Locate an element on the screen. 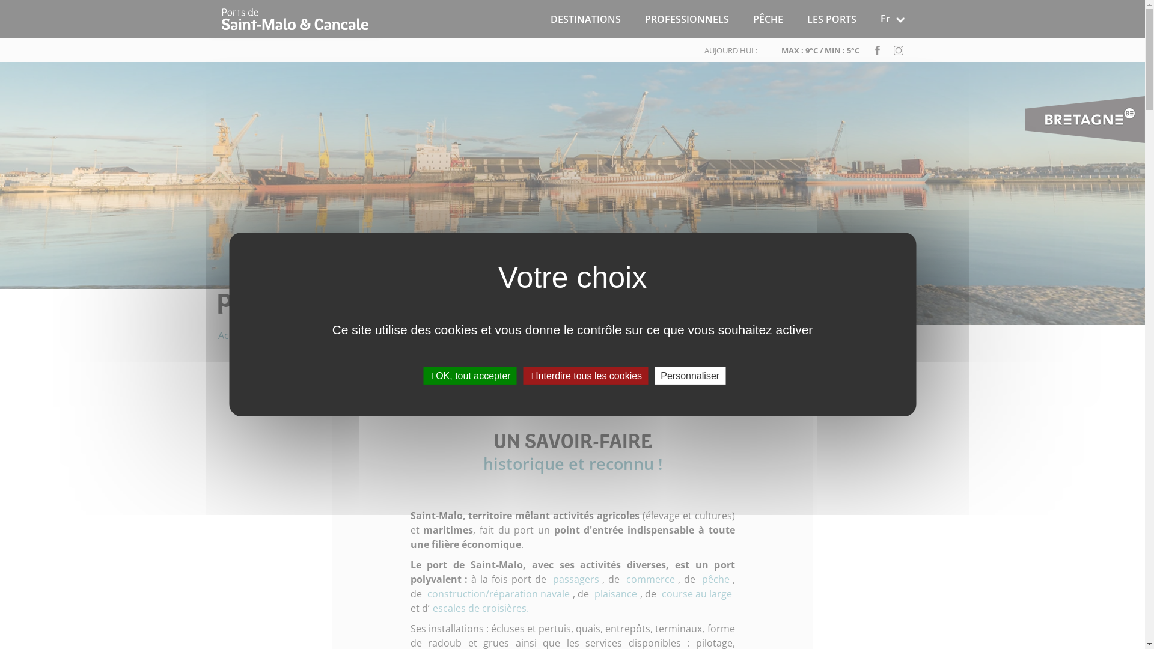  LES PORTS is located at coordinates (832, 19).